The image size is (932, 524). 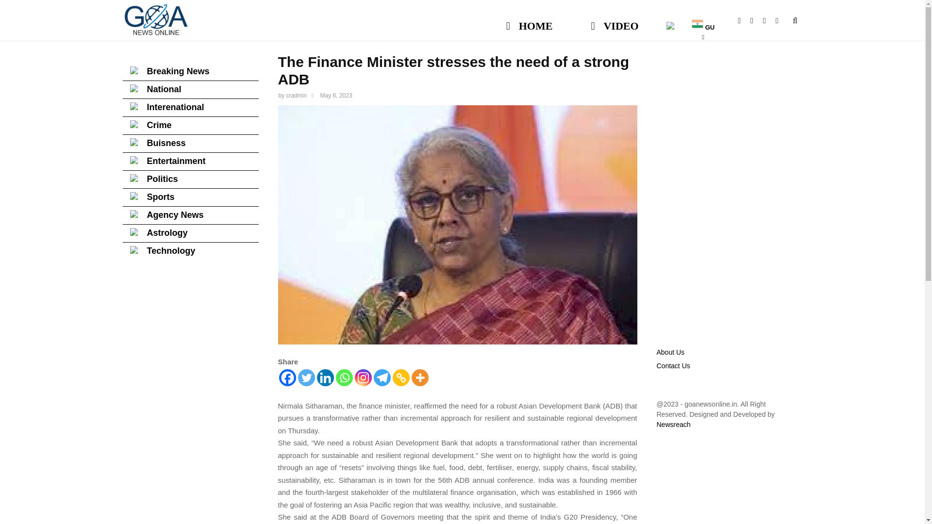 I want to click on Youtube, so click(x=756, y=20).